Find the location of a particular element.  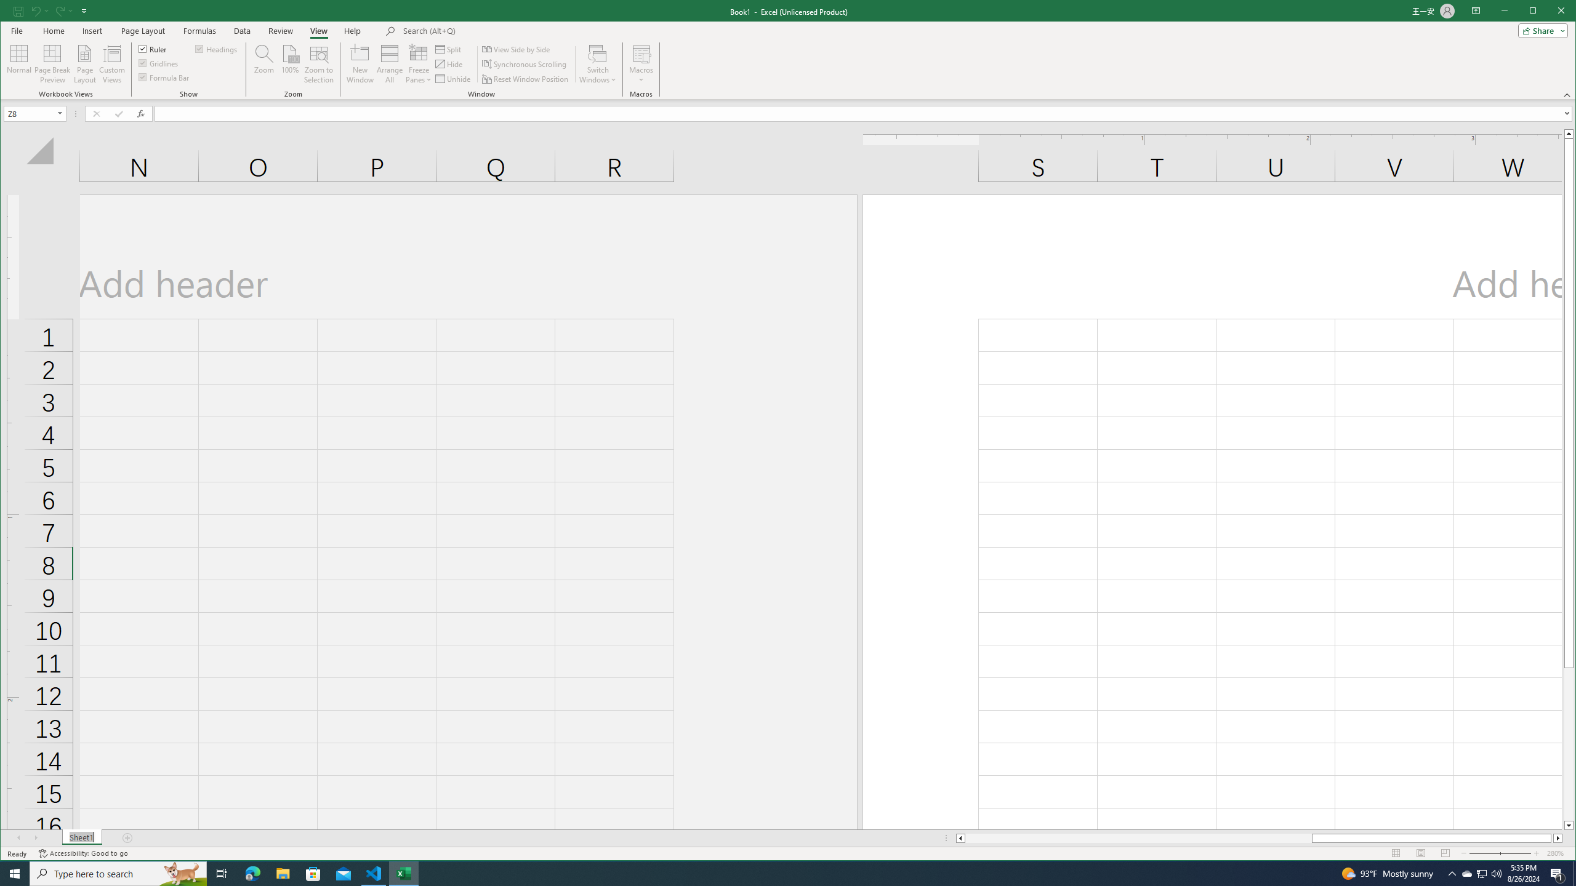

Hide is located at coordinates (449, 64).